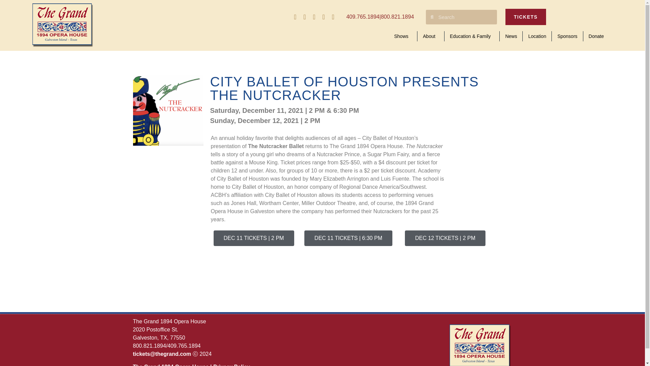 The image size is (650, 366). Describe the element at coordinates (567, 36) in the screenshot. I see `Sponsors` at that location.